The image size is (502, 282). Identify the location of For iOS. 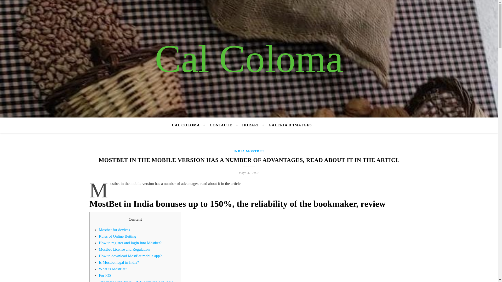
(105, 275).